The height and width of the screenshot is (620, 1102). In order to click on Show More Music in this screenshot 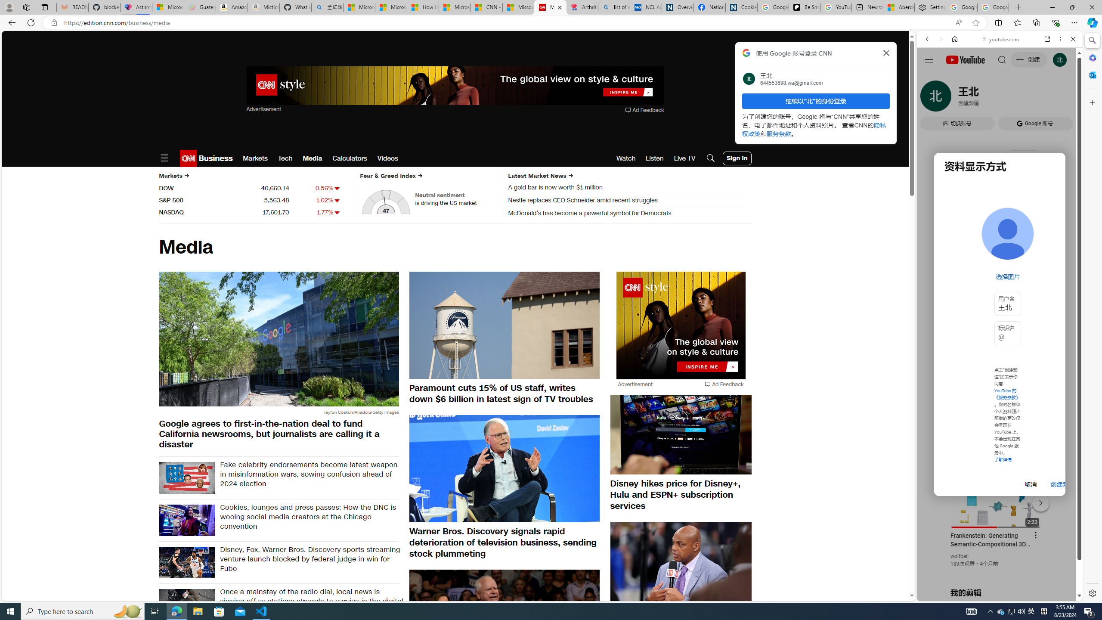, I will do `click(1052, 235)`.